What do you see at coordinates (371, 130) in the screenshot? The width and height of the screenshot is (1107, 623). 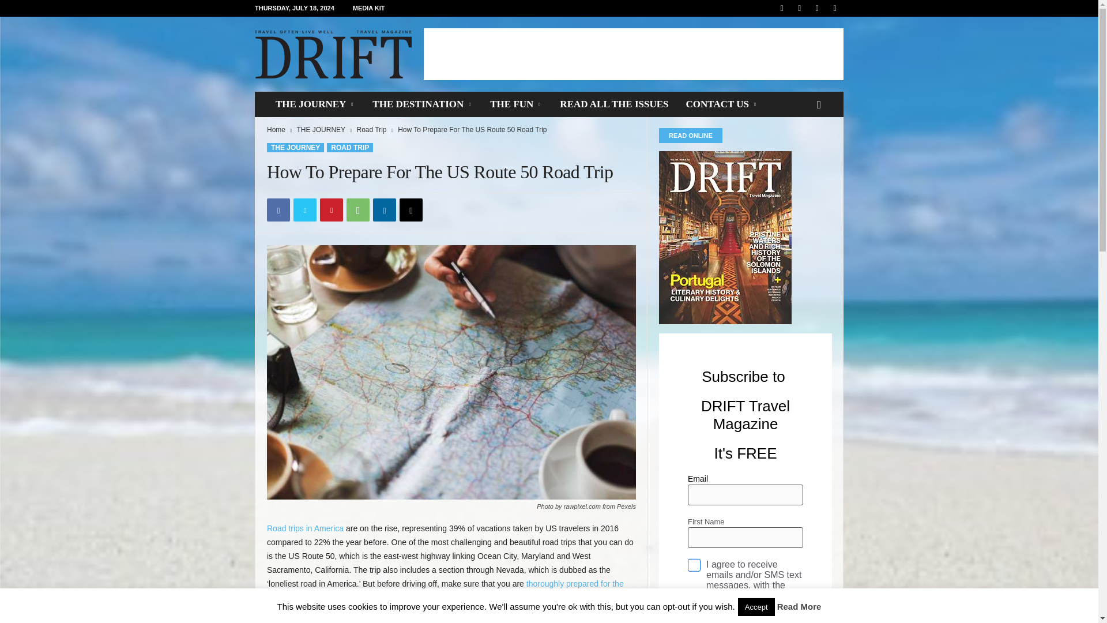 I see `View all posts in Road Trip` at bounding box center [371, 130].